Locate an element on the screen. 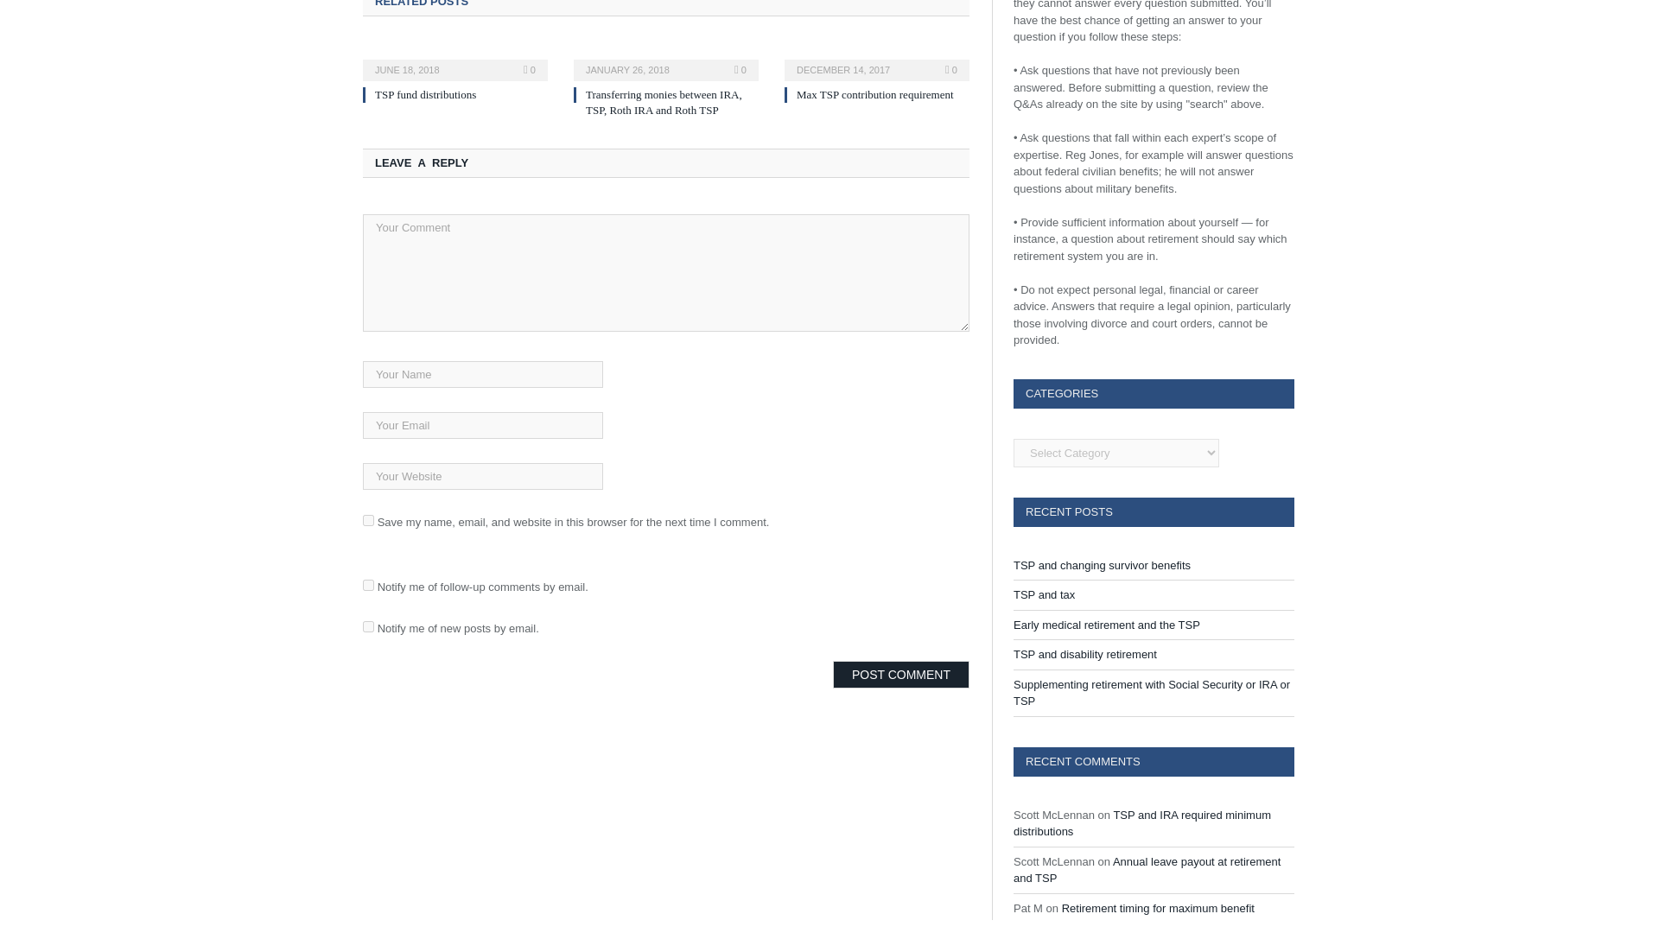 This screenshot has width=1659, height=933. Post Comment is located at coordinates (900, 674).